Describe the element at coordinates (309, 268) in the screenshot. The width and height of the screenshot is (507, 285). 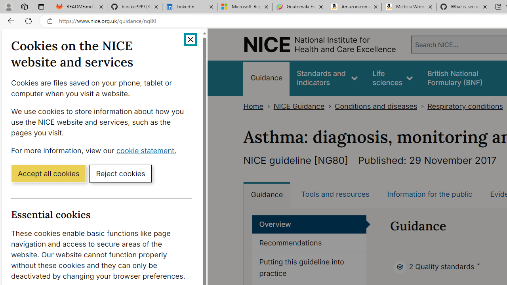
I see `Putting this guideline into practice` at that location.